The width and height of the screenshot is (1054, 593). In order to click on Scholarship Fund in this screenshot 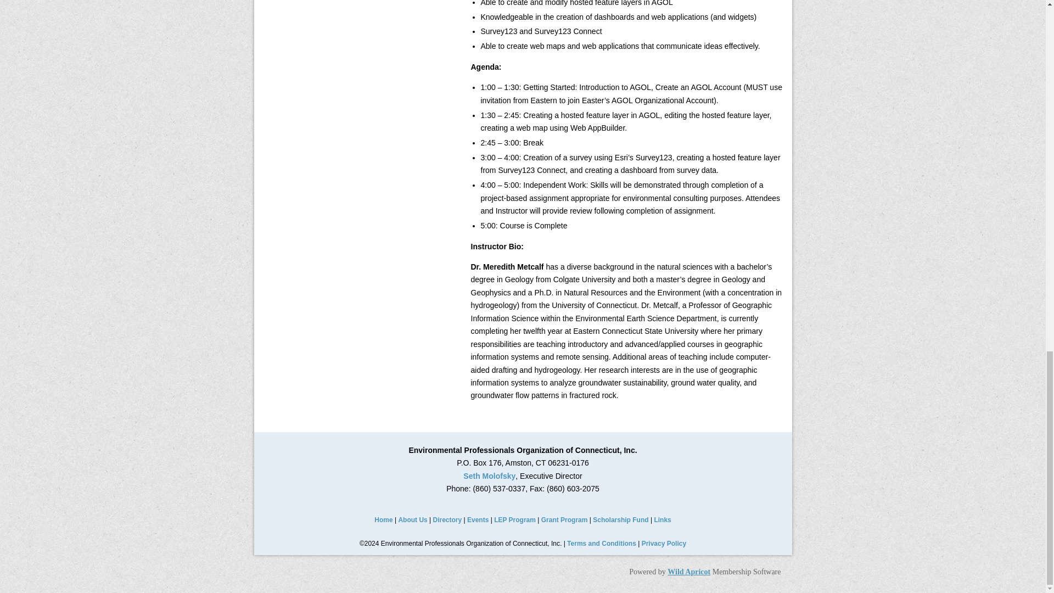, I will do `click(620, 519)`.